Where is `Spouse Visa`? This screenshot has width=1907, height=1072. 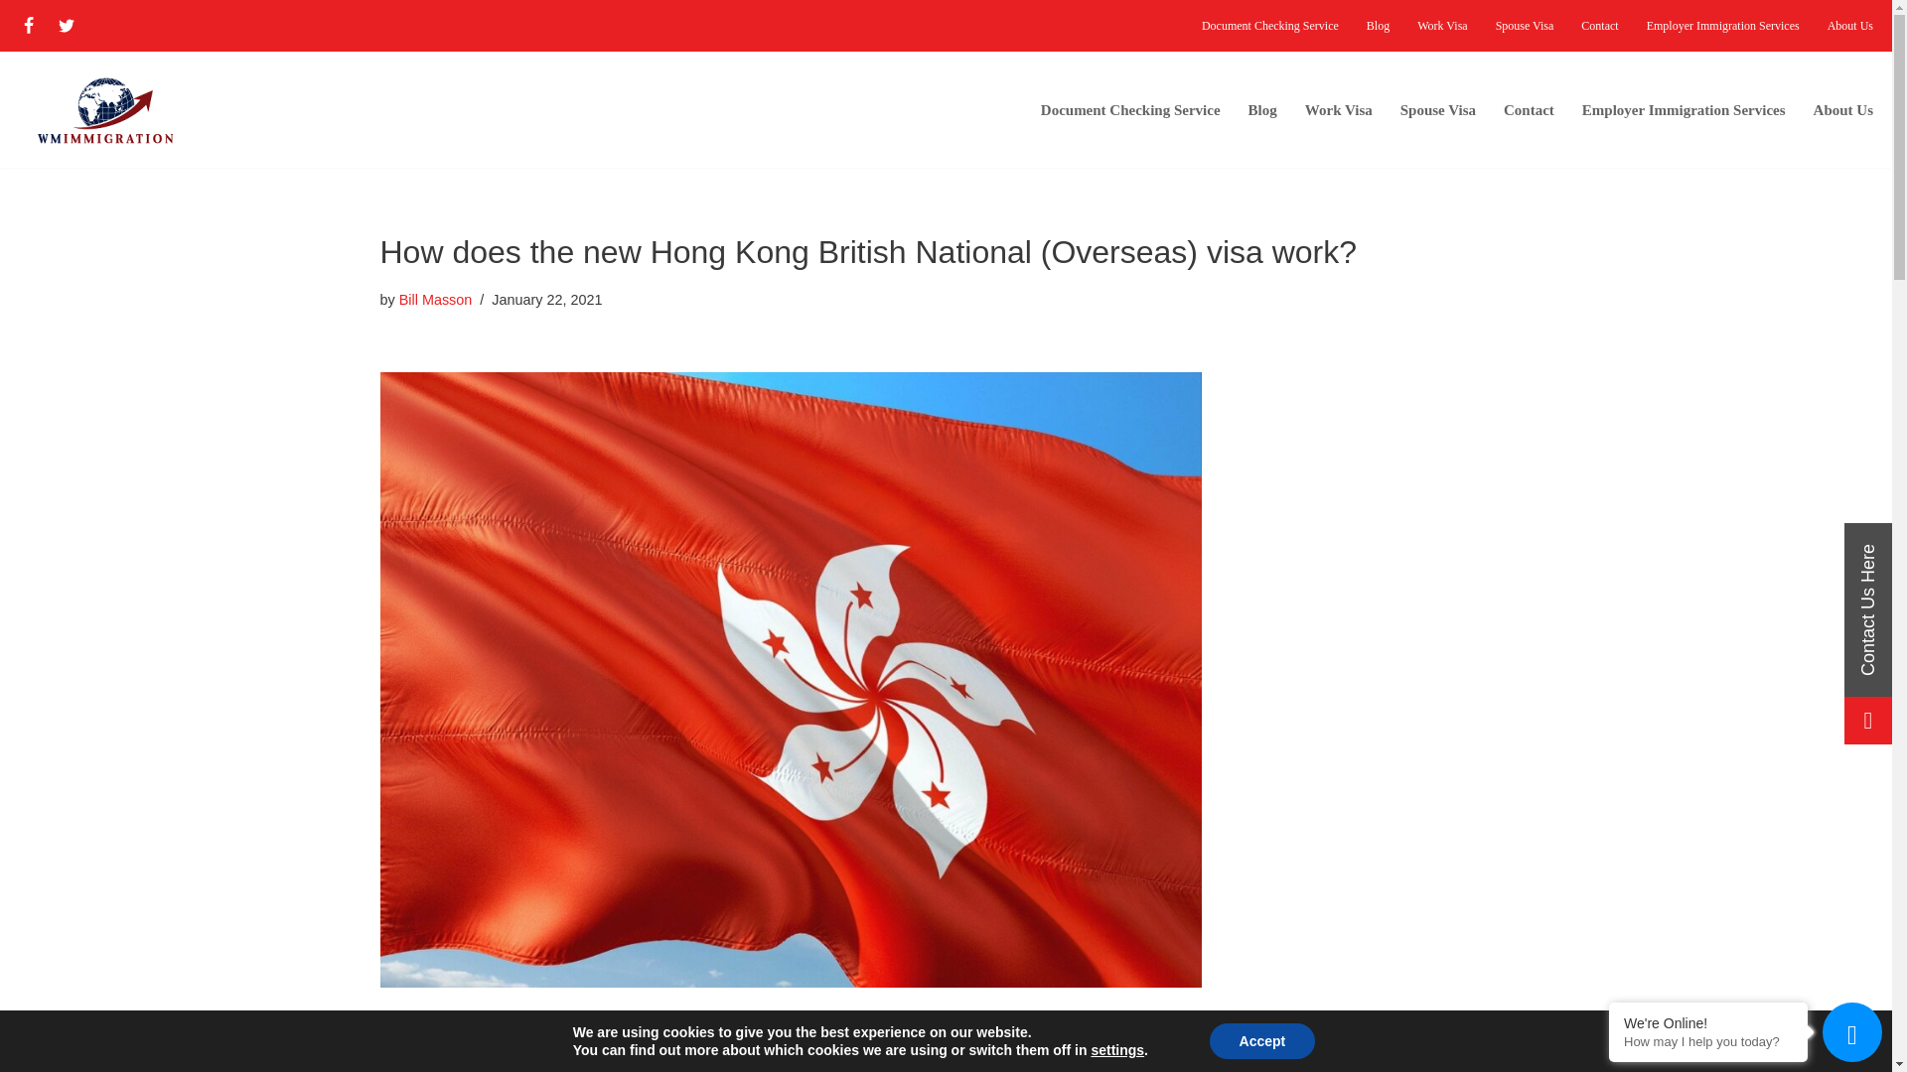
Spouse Visa is located at coordinates (1524, 26).